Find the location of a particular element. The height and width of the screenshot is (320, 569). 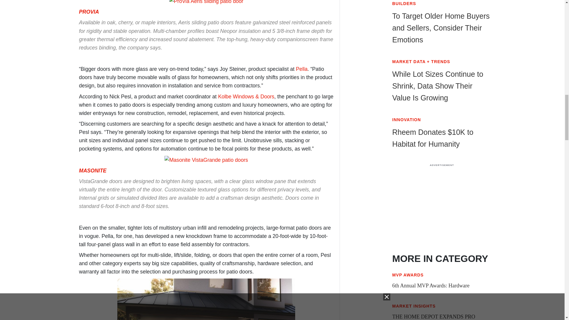

PROVIA is located at coordinates (89, 12).